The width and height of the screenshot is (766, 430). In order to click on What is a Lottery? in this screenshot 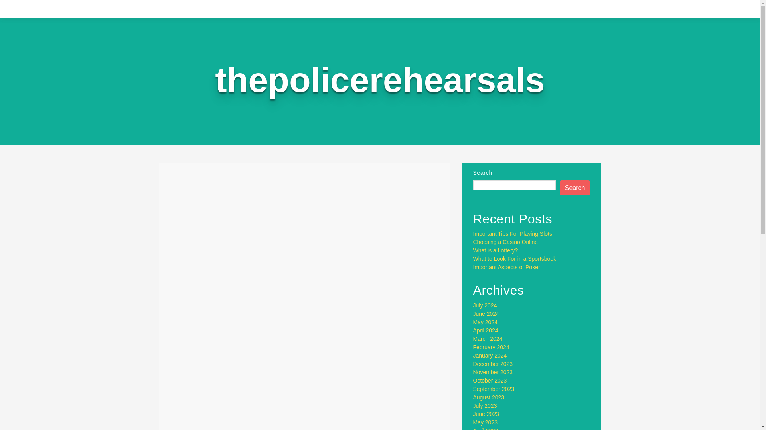, I will do `click(496, 250)`.